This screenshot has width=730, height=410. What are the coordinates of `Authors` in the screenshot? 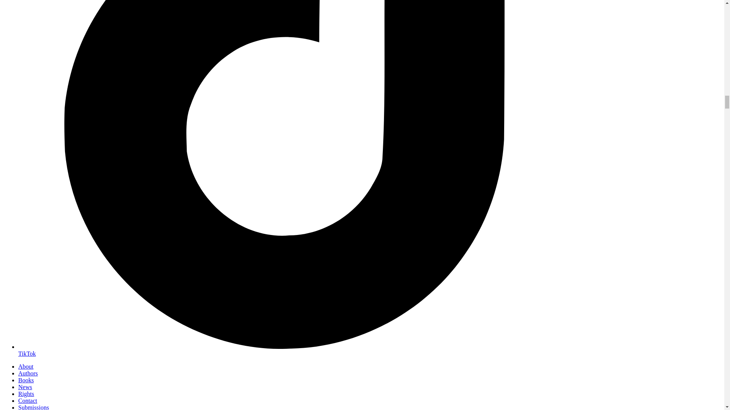 It's located at (28, 374).